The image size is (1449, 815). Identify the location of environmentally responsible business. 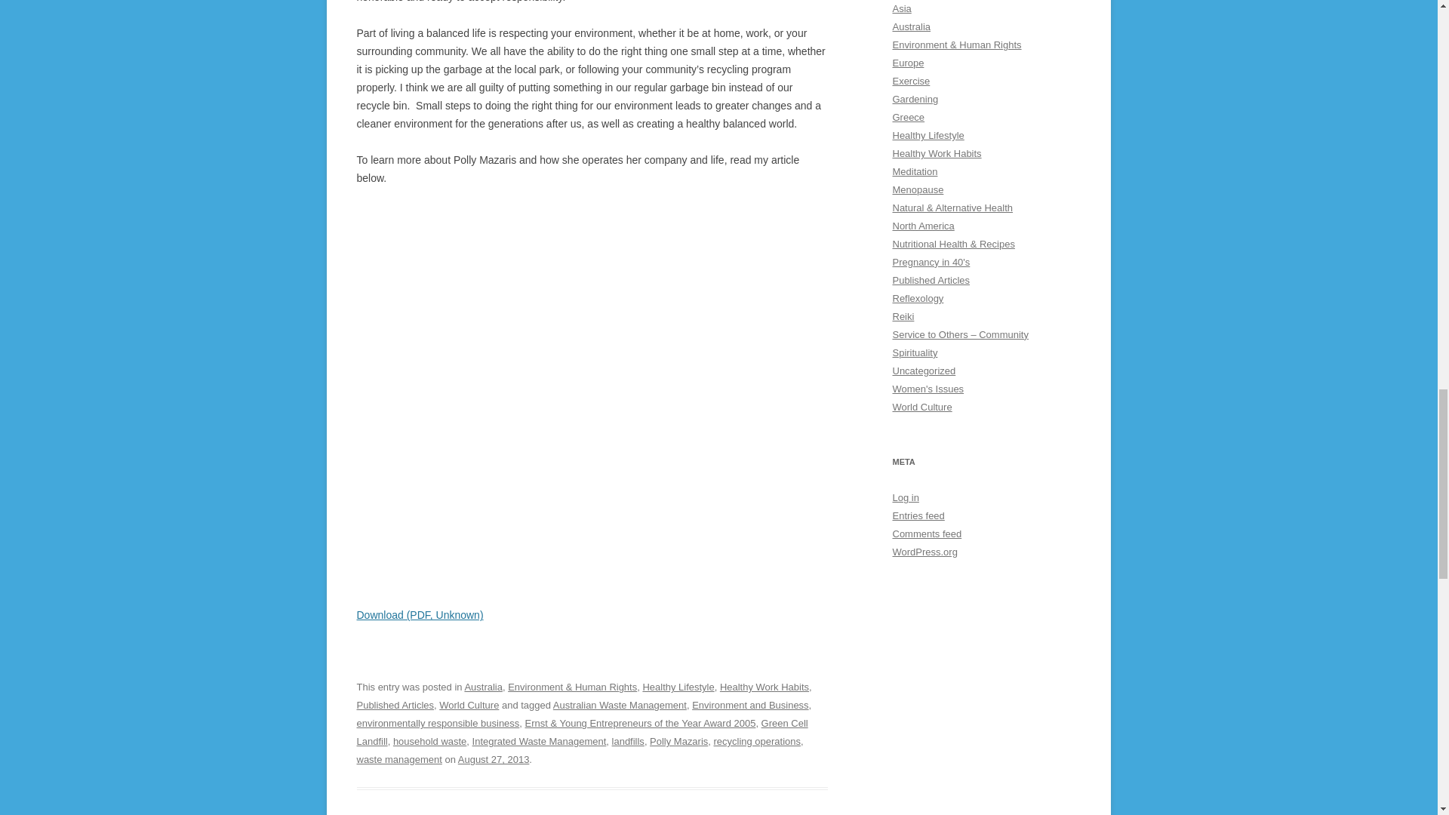
(438, 723).